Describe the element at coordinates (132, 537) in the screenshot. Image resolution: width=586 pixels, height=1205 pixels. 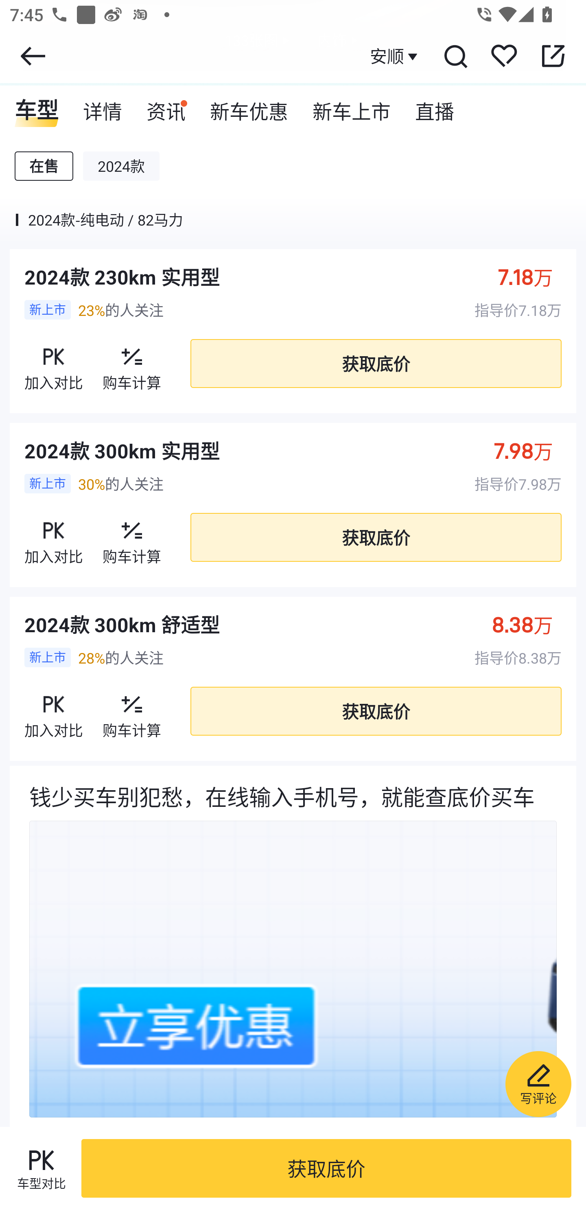
I see ` 购车计算` at that location.